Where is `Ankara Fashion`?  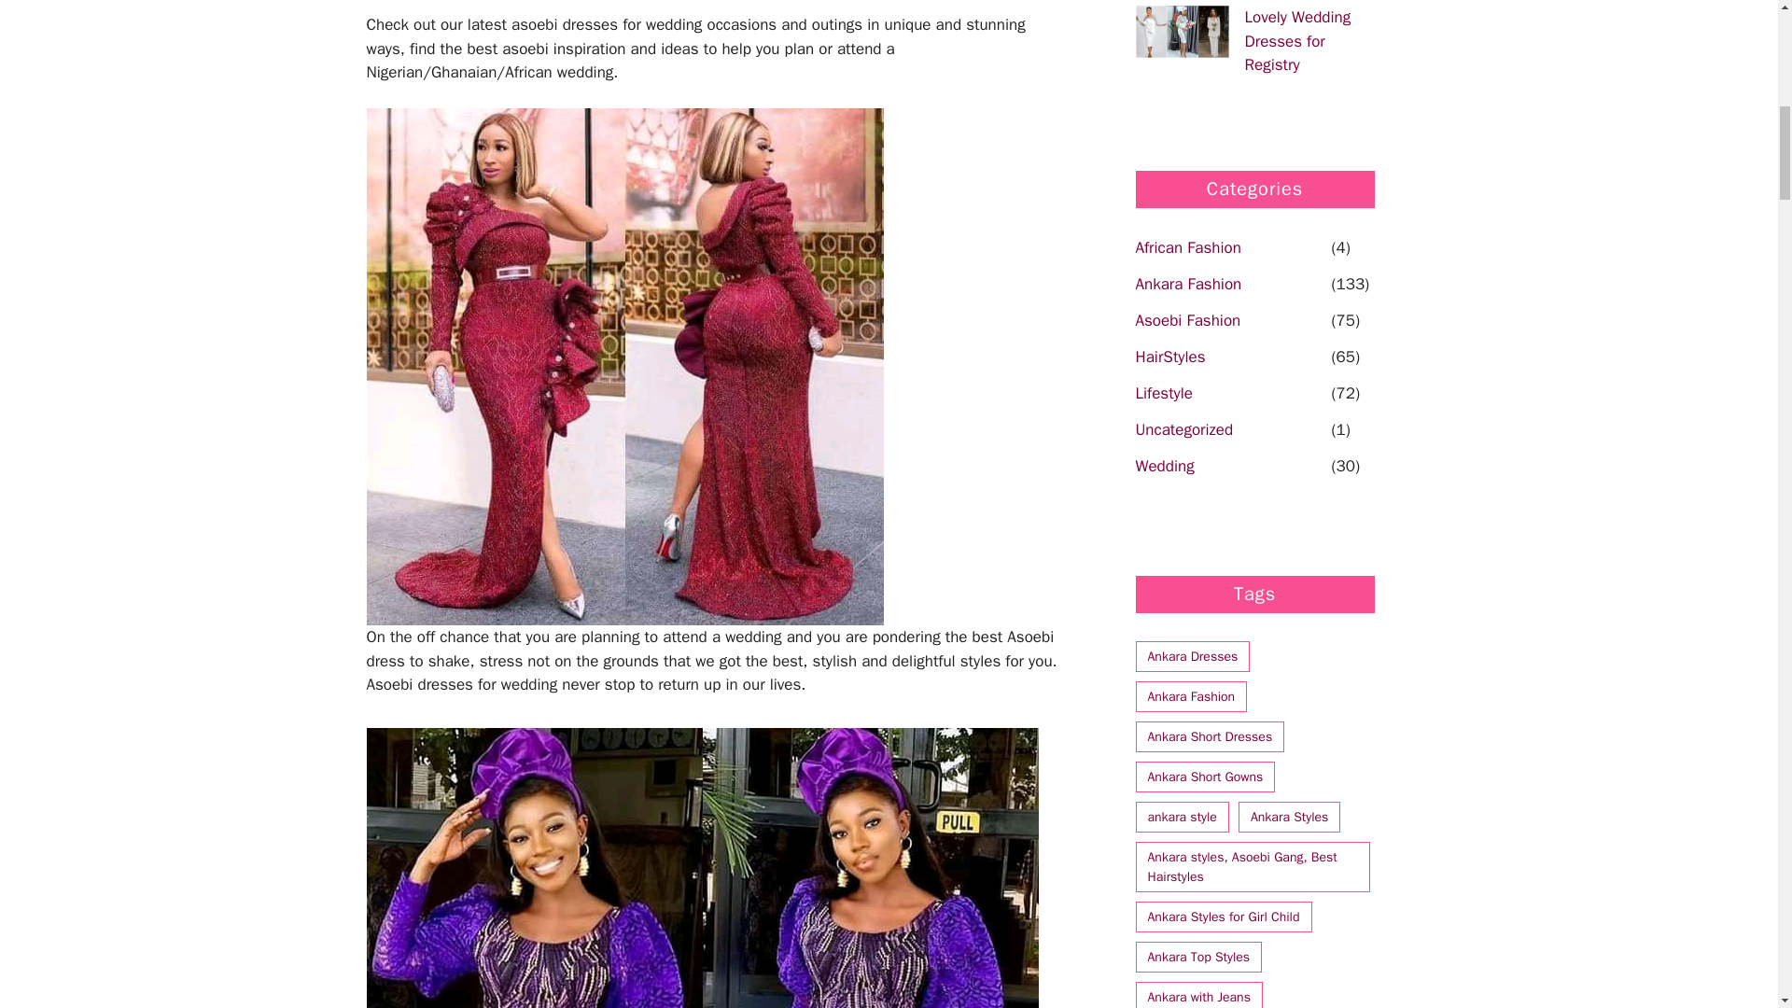
Ankara Fashion is located at coordinates (1191, 696).